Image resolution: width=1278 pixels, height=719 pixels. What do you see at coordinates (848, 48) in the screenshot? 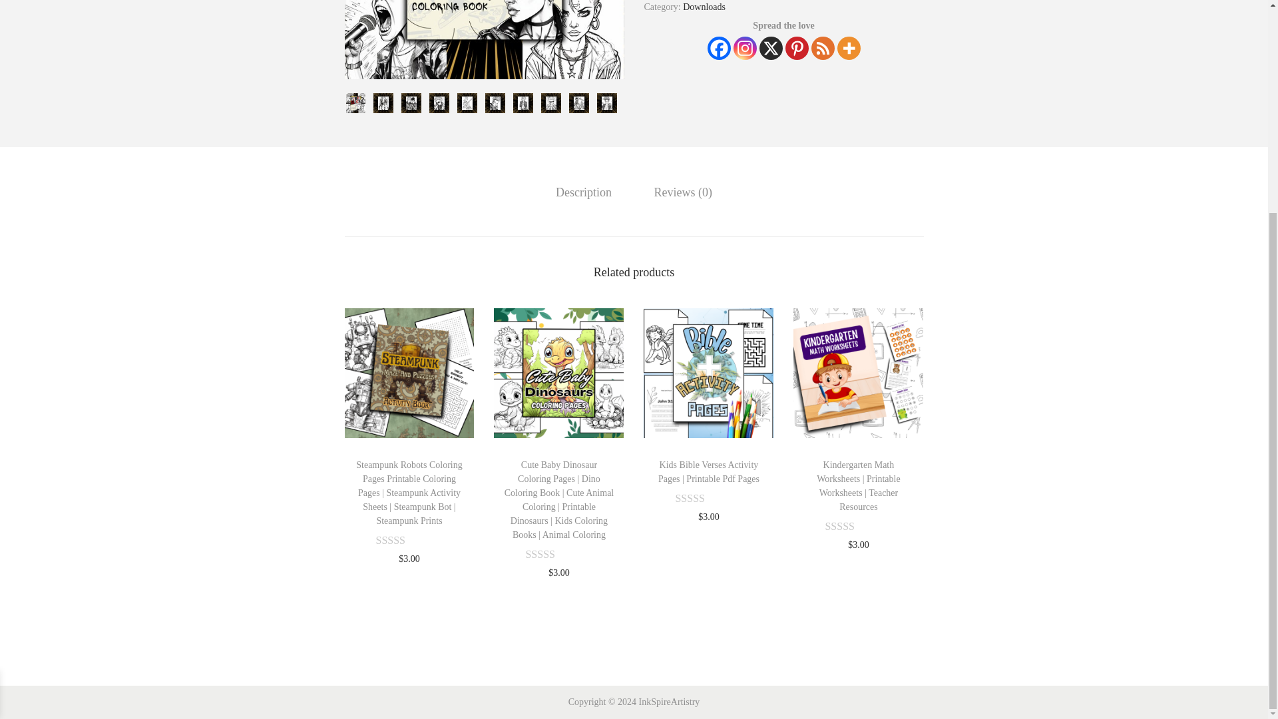
I see `More` at bounding box center [848, 48].